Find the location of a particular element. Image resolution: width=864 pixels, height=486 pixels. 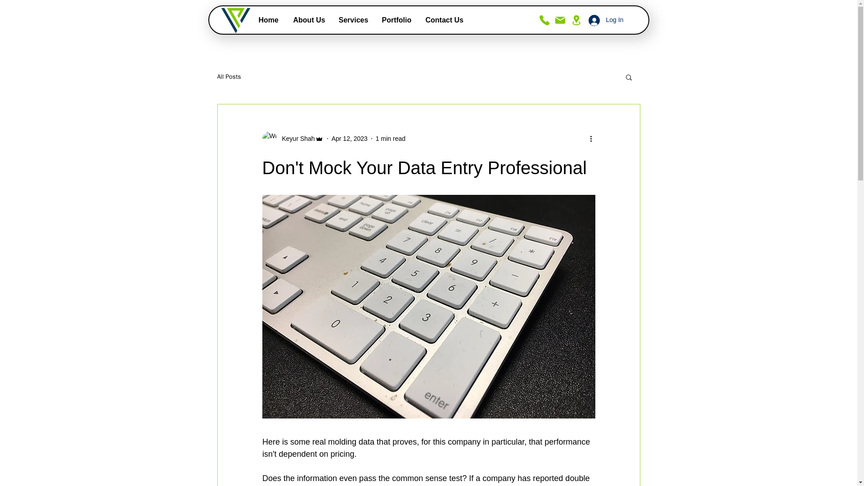

Home is located at coordinates (269, 20).